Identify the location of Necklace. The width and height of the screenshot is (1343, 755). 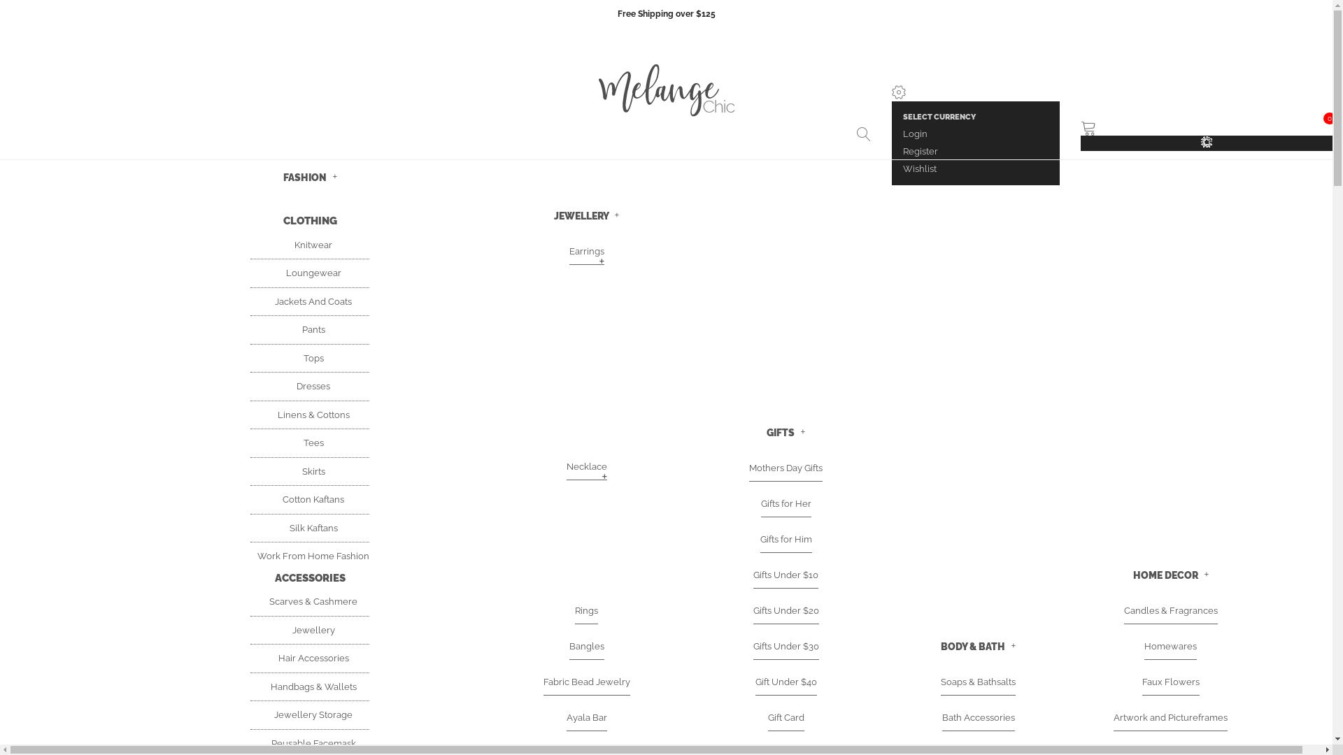
(587, 467).